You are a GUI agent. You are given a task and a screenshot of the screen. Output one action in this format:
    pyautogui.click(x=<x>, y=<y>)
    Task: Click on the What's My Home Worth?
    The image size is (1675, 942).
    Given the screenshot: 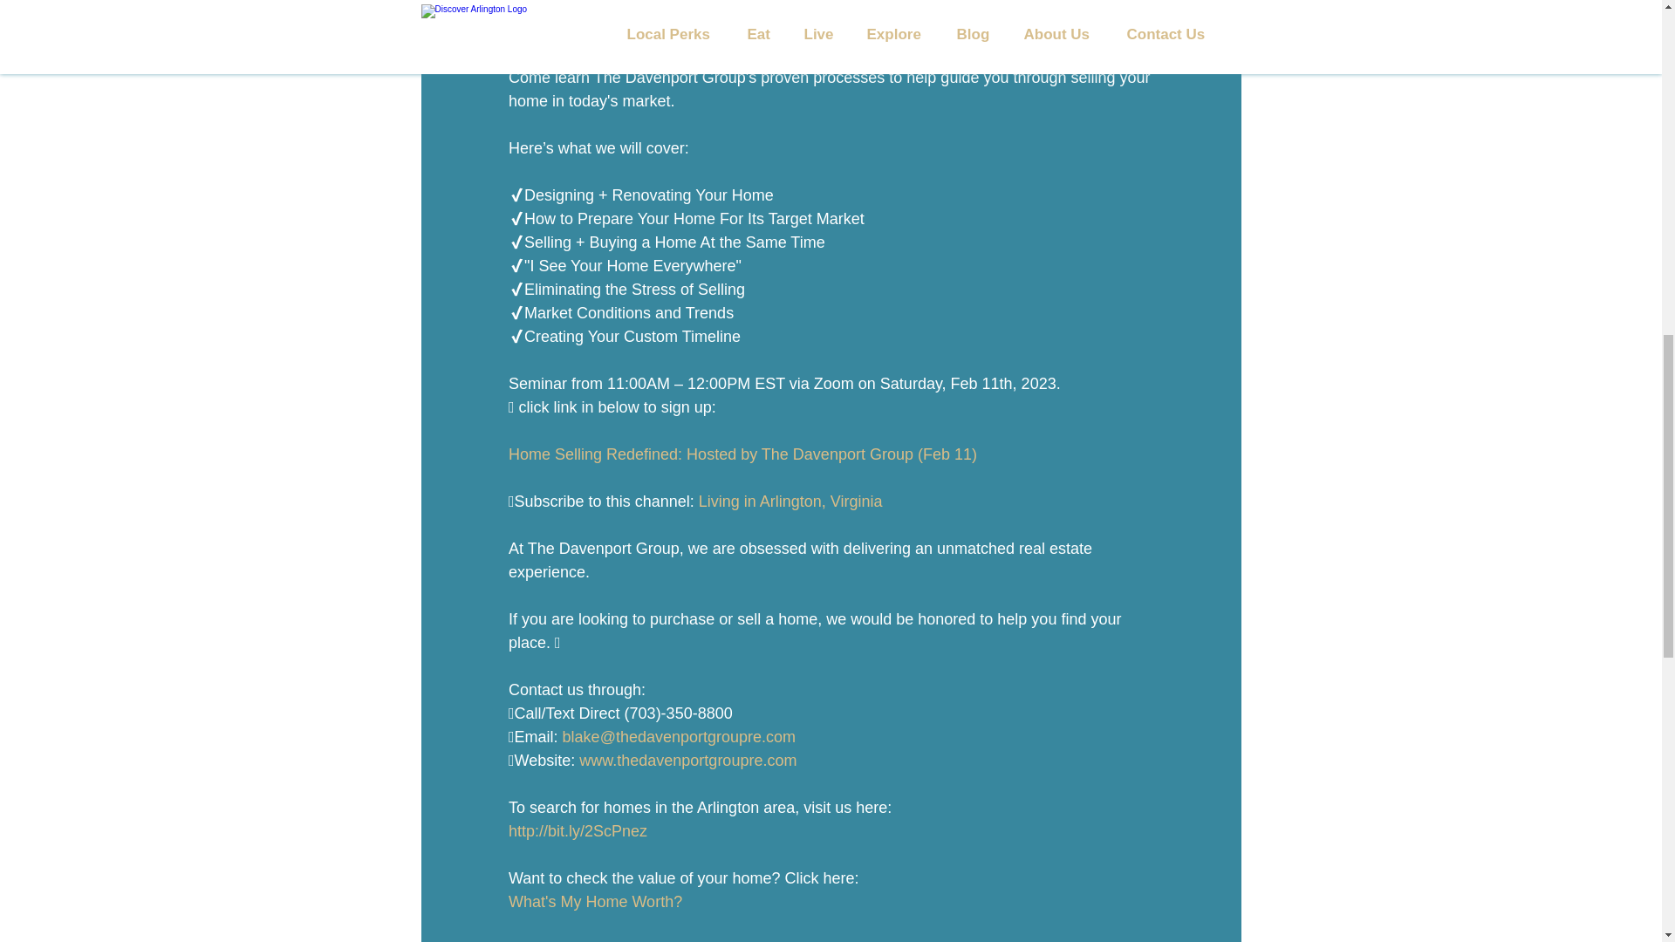 What is the action you would take?
    pyautogui.click(x=594, y=902)
    